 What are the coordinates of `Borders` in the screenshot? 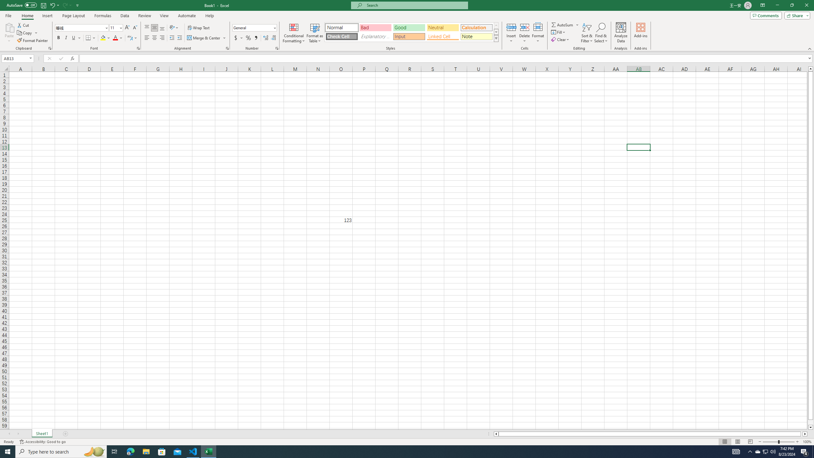 It's located at (91, 38).